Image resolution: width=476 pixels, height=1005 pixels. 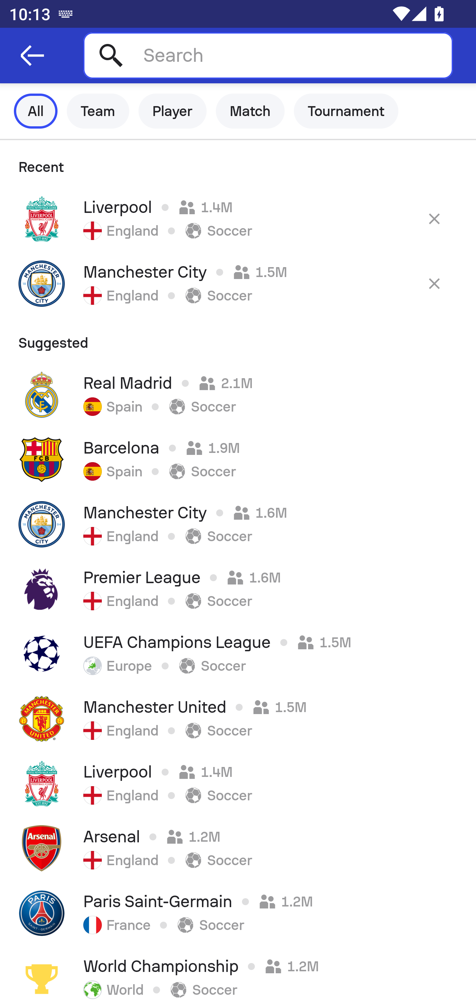 I want to click on Paris Saint-Germain 1.2M France Soccer, so click(x=238, y=913).